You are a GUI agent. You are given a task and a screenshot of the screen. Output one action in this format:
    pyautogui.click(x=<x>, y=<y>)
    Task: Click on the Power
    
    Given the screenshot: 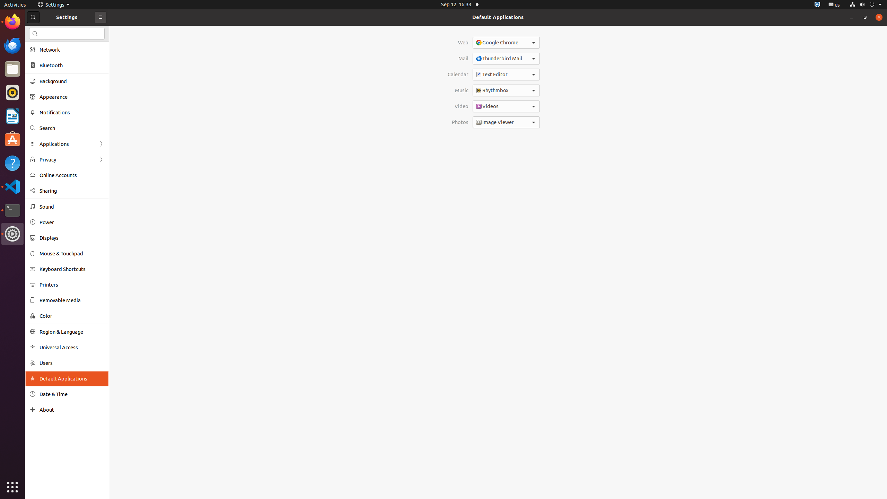 What is the action you would take?
    pyautogui.click(x=72, y=222)
    